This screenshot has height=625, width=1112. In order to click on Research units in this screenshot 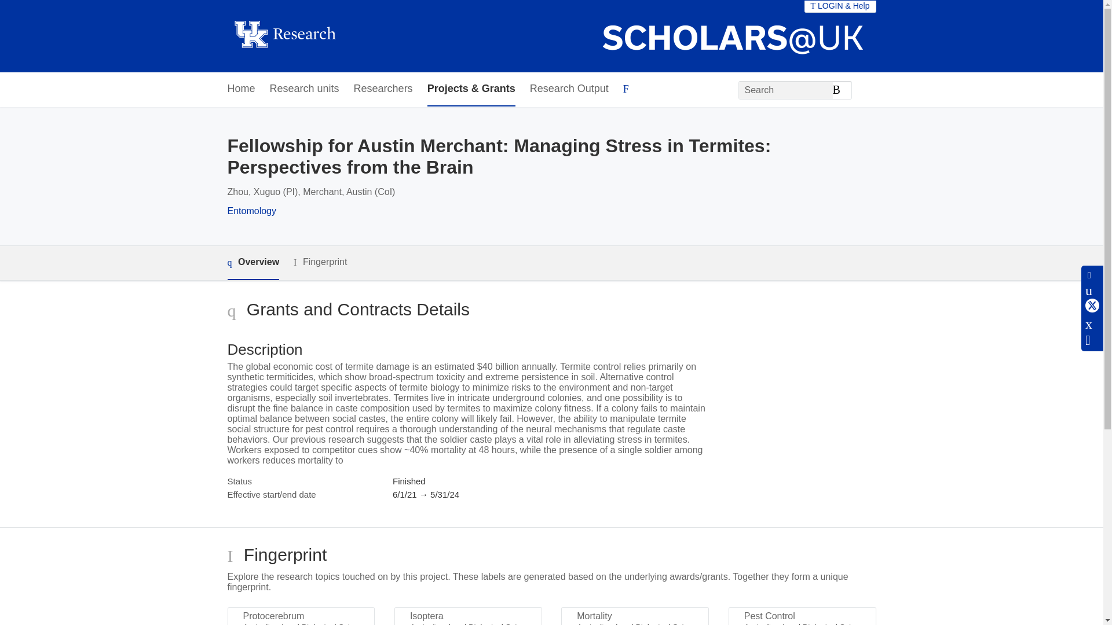, I will do `click(305, 89)`.